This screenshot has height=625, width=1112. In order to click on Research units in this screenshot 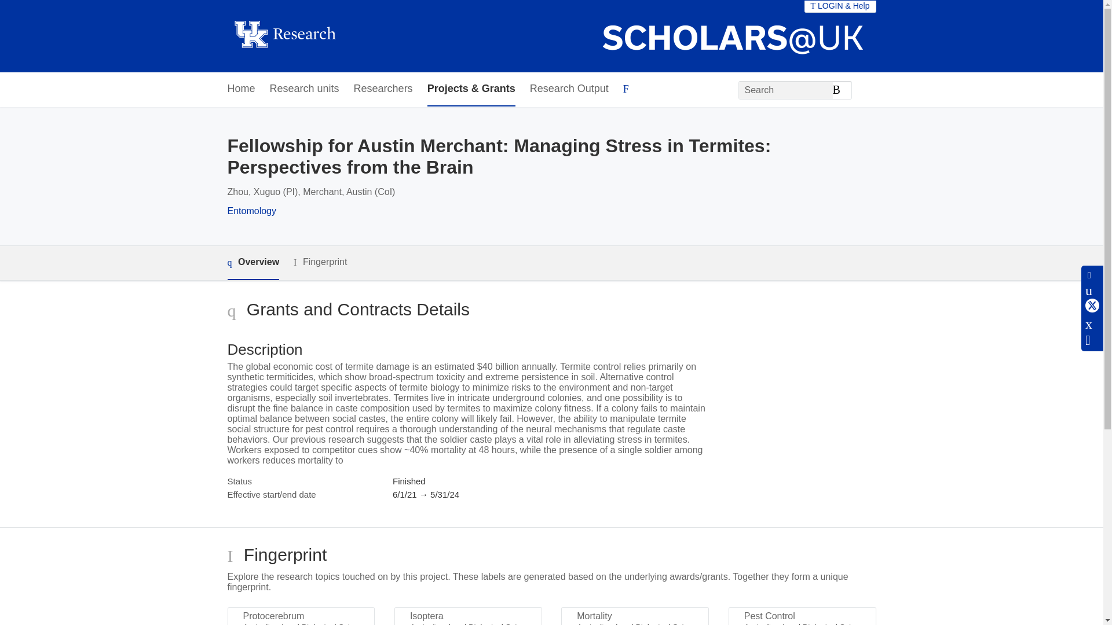, I will do `click(305, 89)`.